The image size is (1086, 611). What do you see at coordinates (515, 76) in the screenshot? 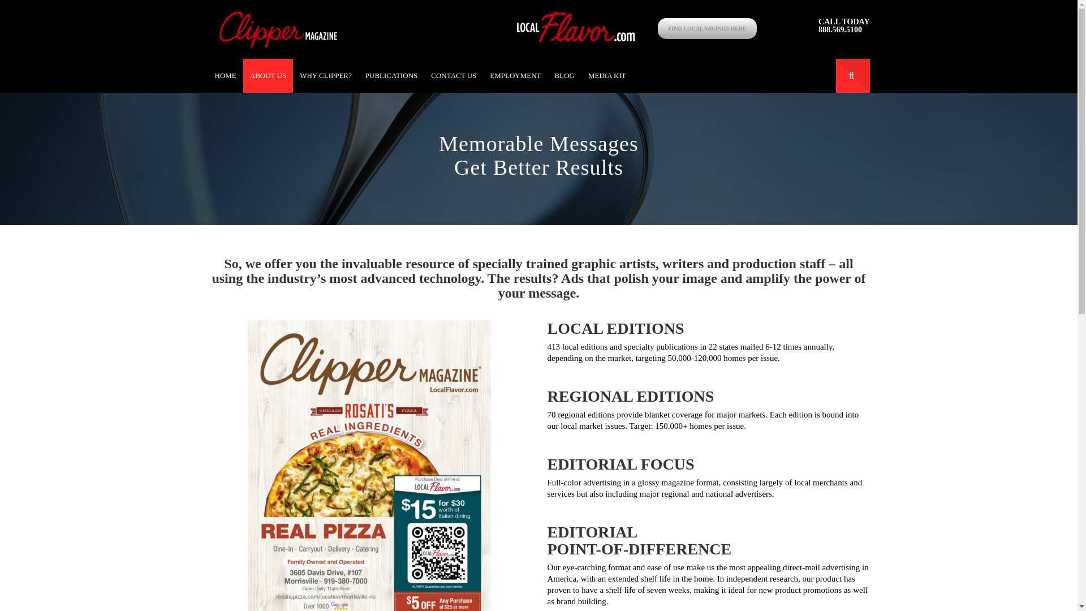
I see `EMPLOYMENT` at bounding box center [515, 76].